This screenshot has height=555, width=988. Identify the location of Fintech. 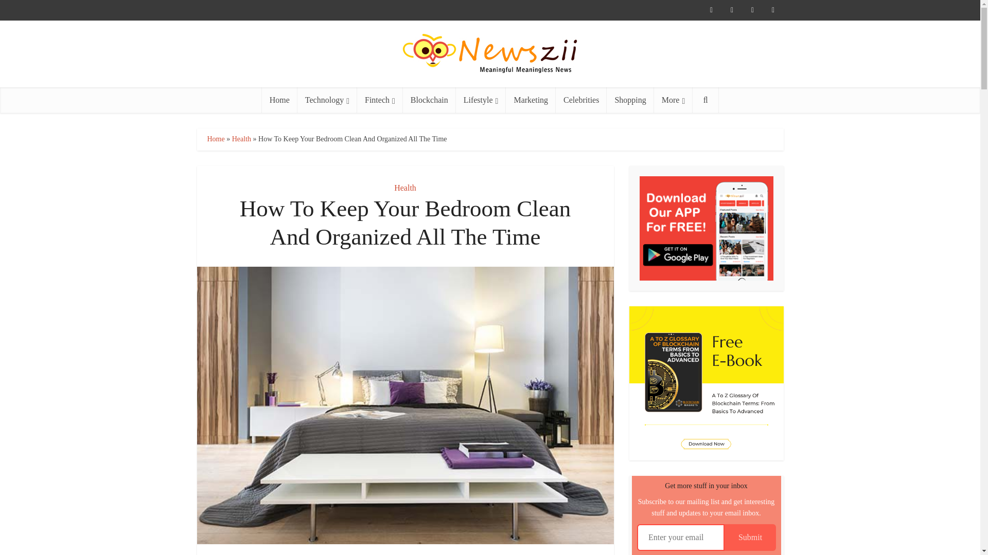
(380, 100).